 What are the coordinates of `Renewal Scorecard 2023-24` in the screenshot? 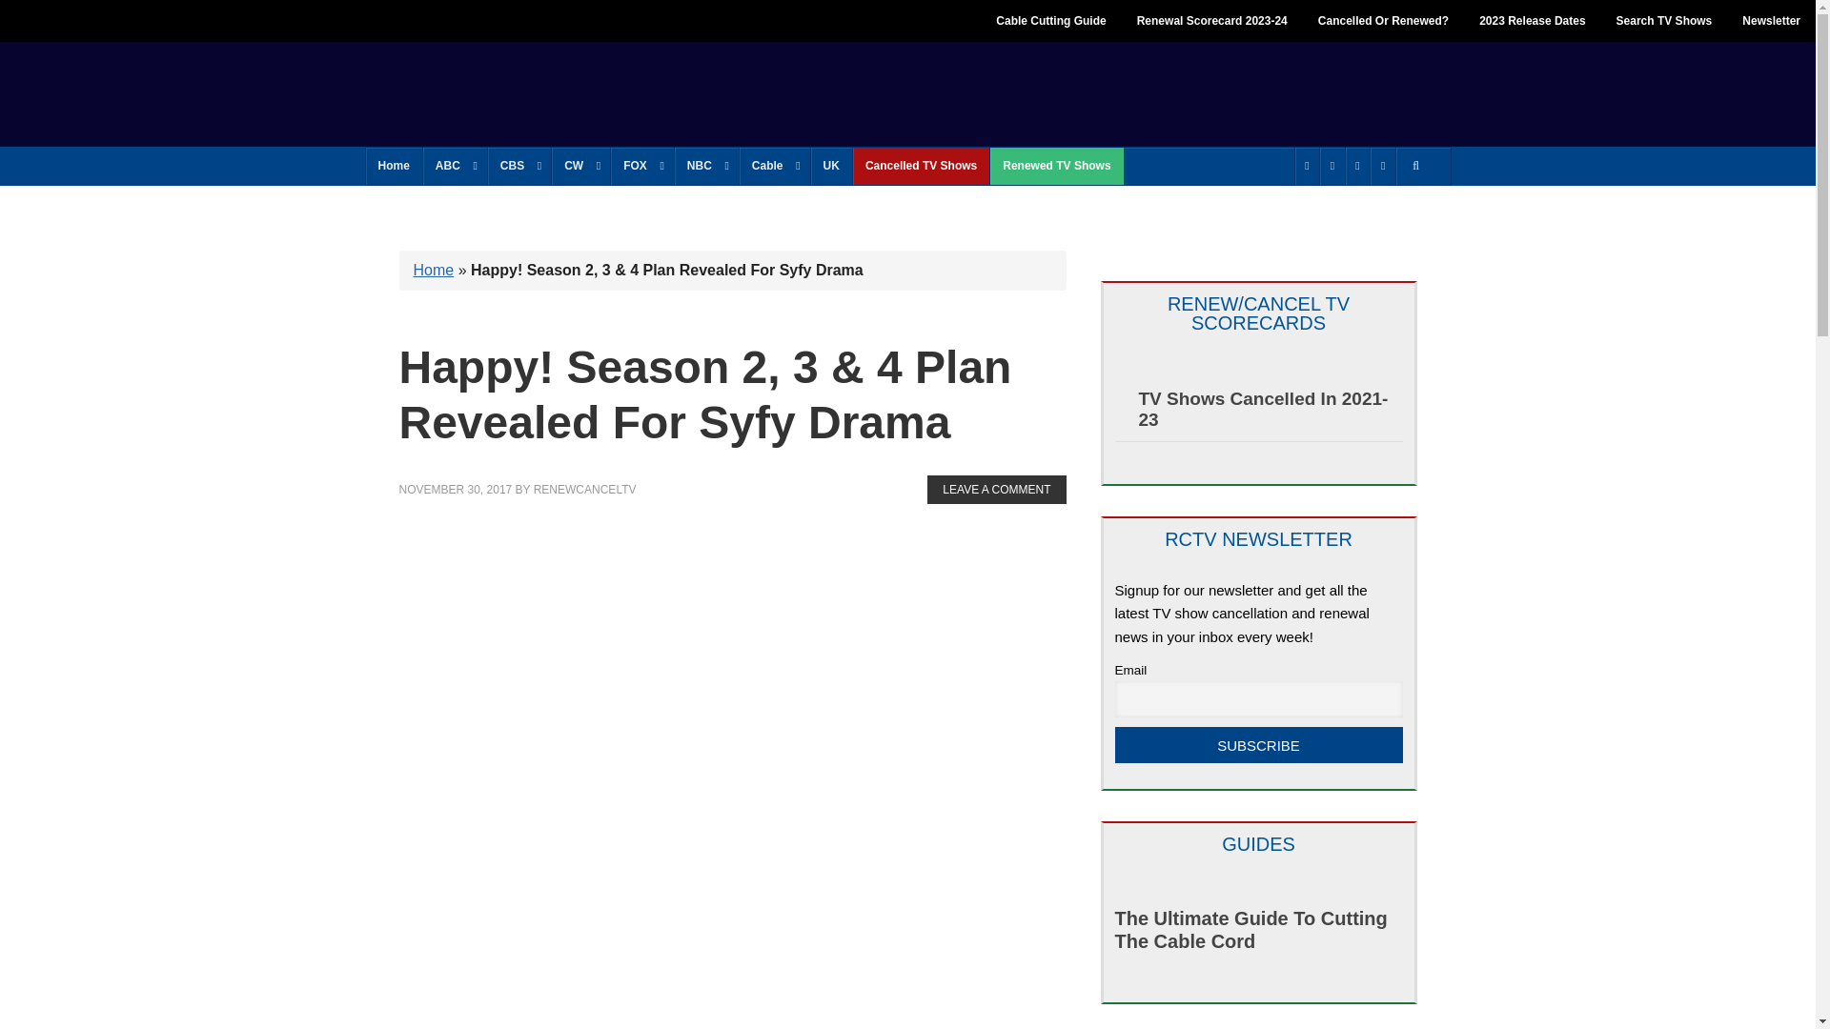 It's located at (1212, 21).